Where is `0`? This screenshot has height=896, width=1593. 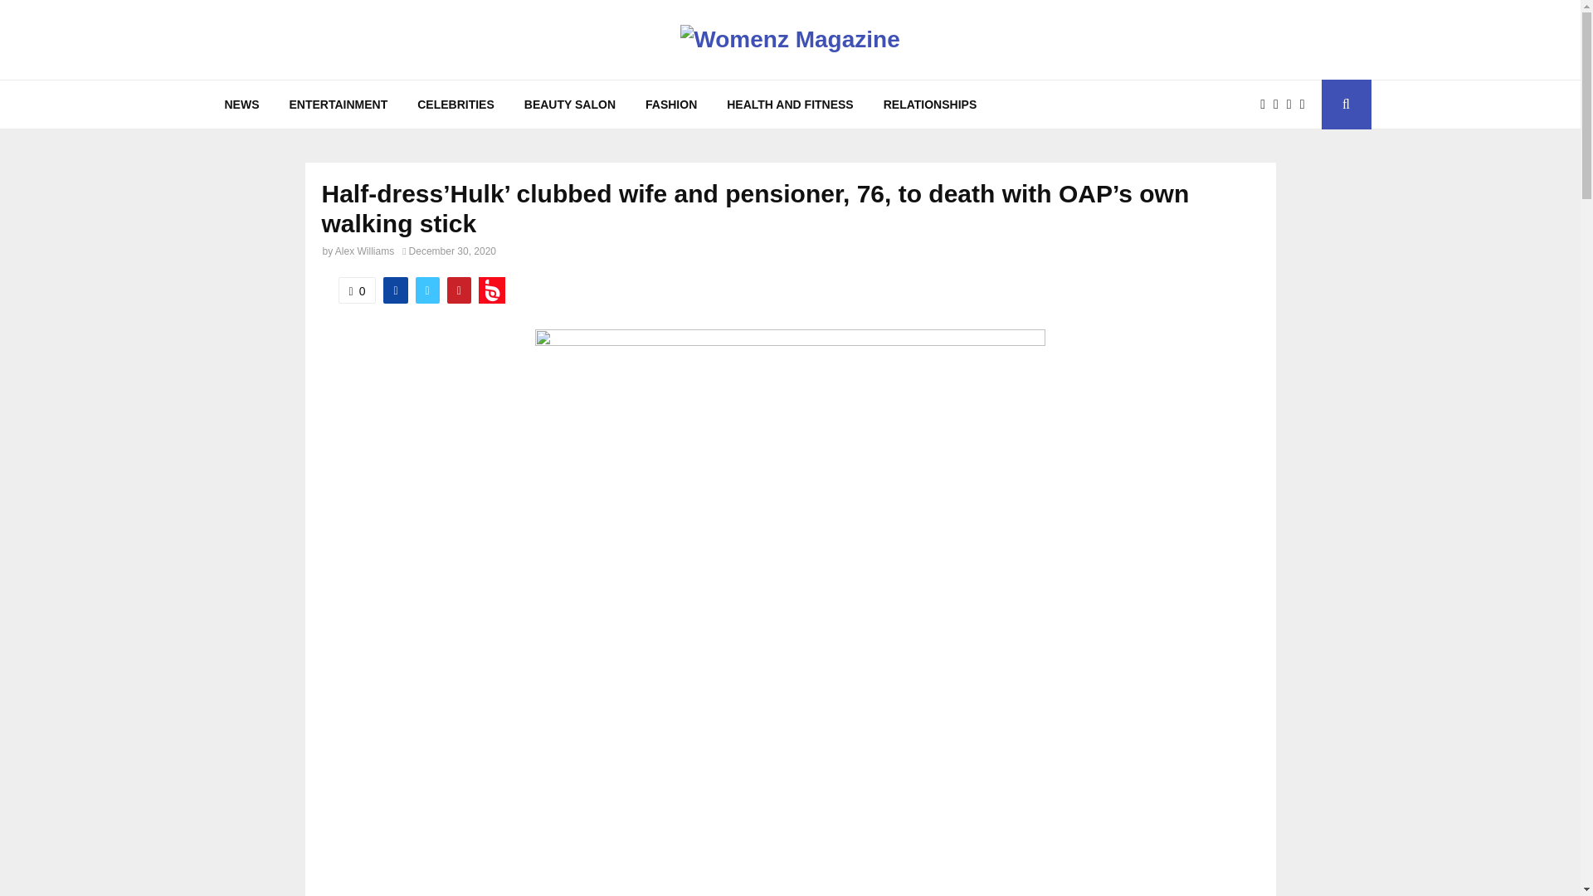 0 is located at coordinates (357, 290).